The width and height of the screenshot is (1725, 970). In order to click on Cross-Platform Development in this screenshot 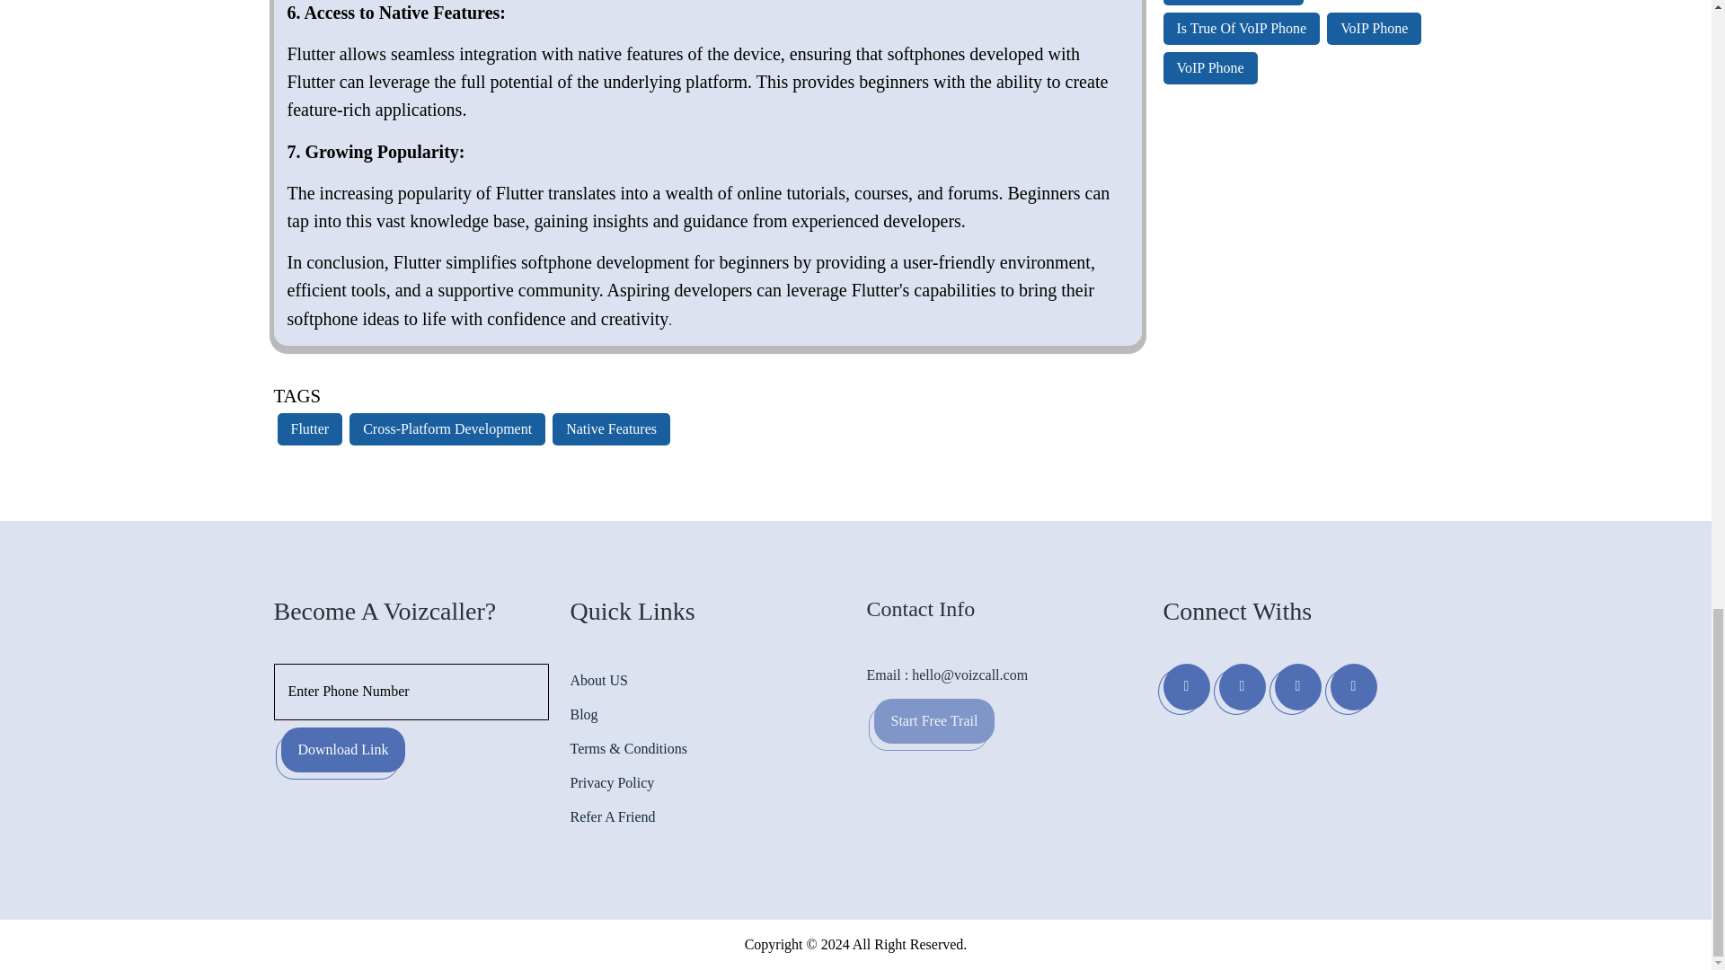, I will do `click(447, 428)`.